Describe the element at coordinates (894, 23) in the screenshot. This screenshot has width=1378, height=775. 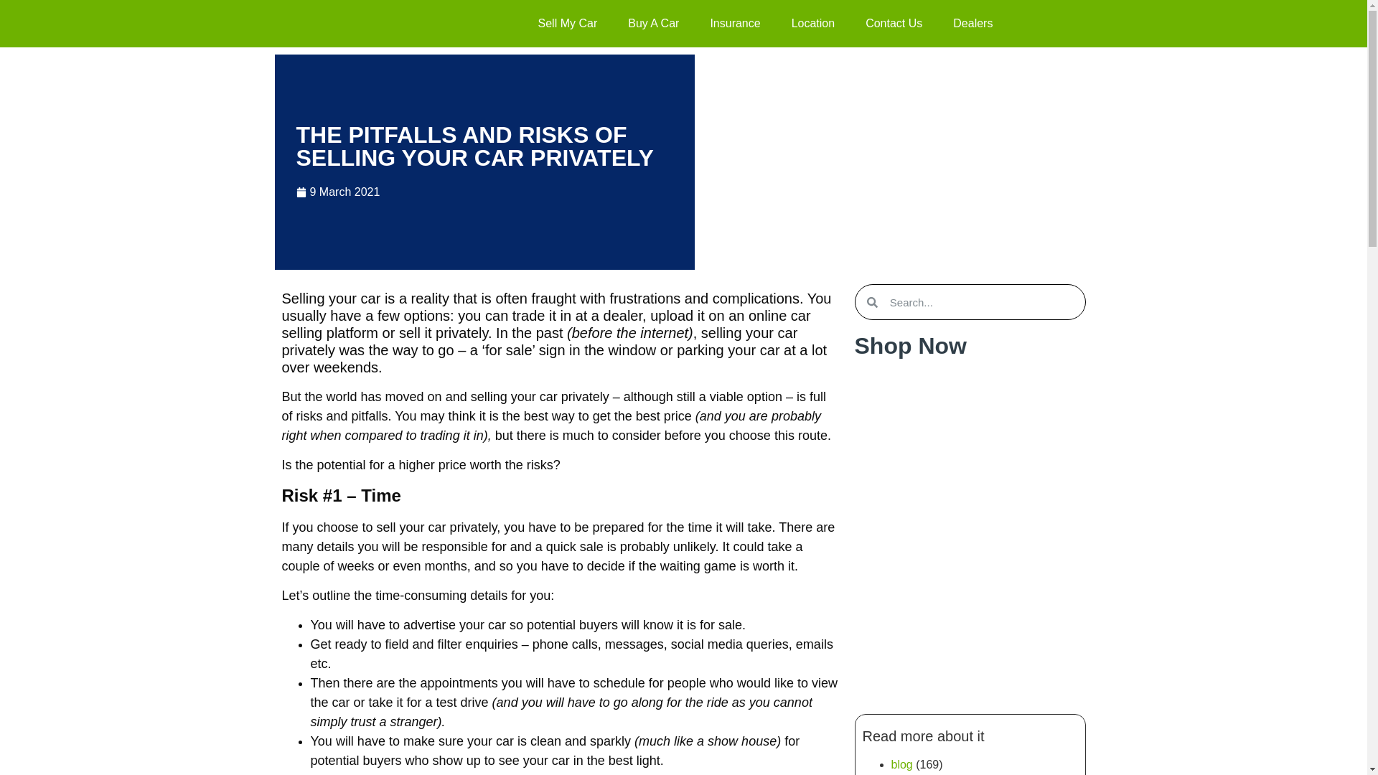
I see `Contact Us` at that location.